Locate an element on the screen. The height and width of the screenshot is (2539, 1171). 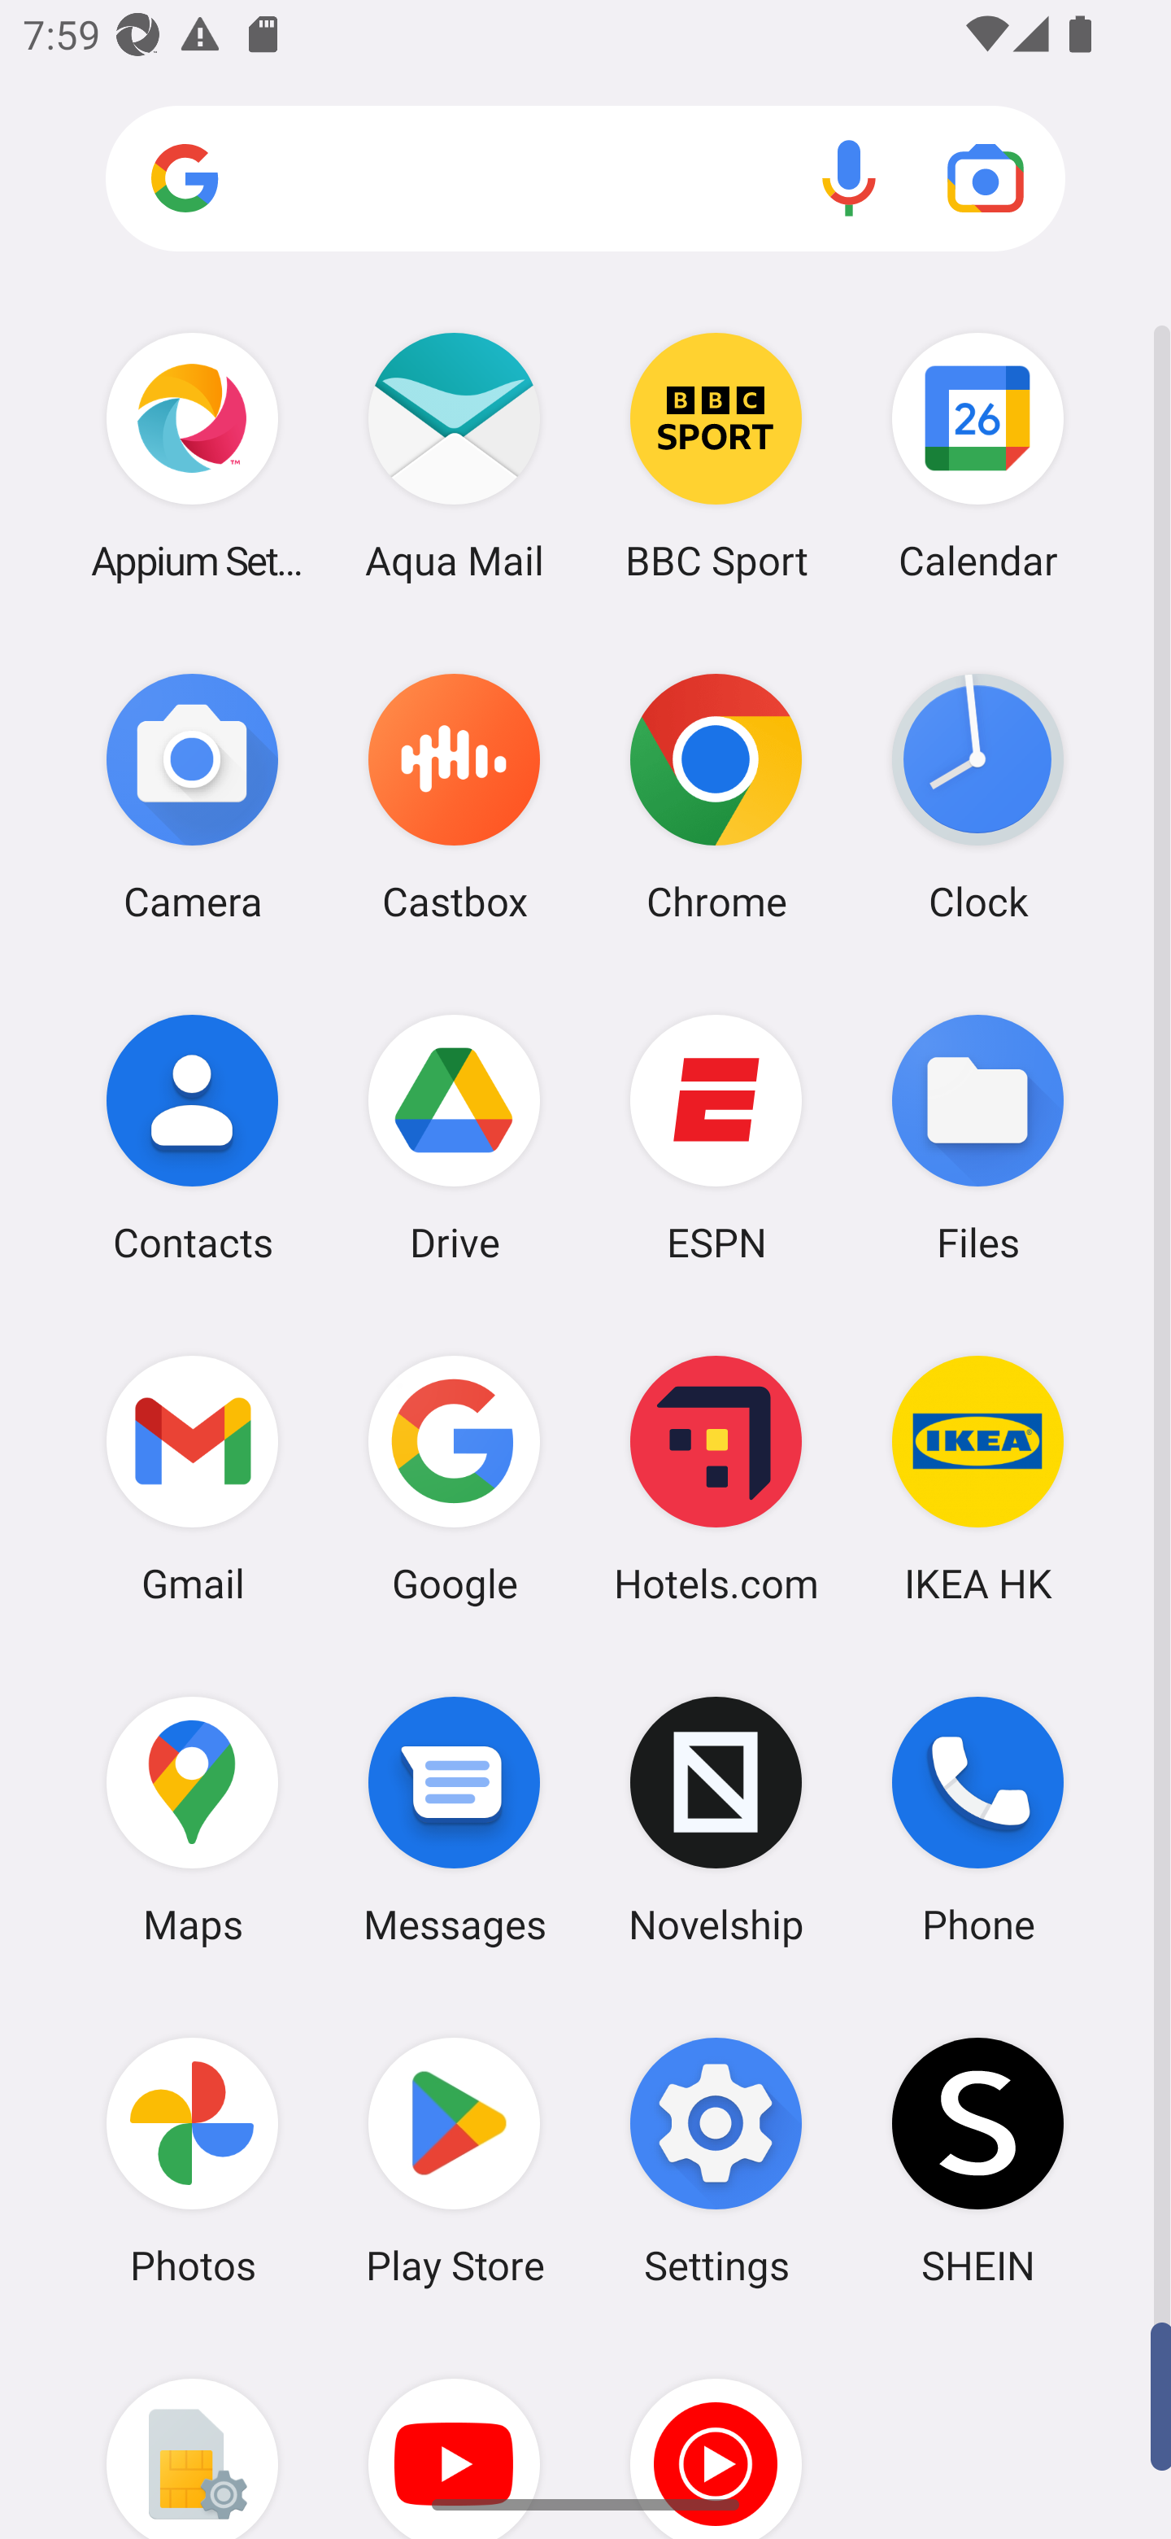
YT Music is located at coordinates (716, 2435).